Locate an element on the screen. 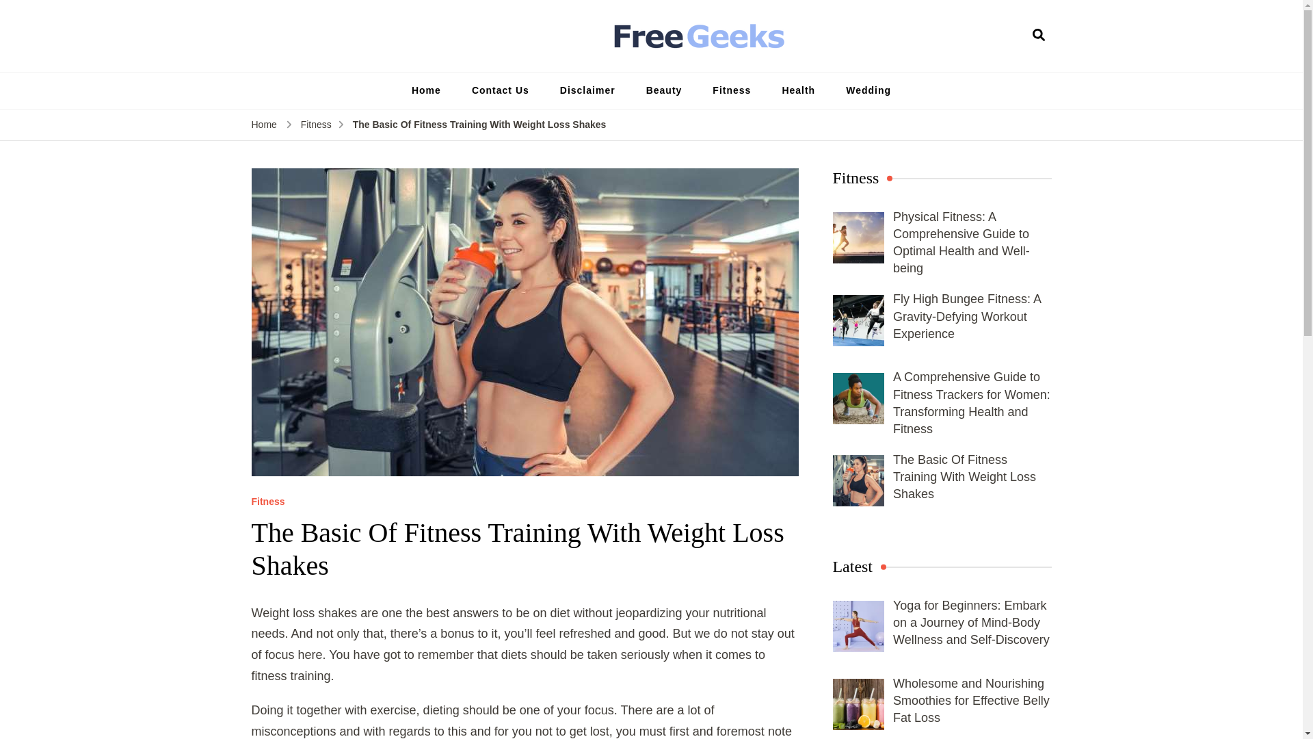  Home is located at coordinates (264, 125).